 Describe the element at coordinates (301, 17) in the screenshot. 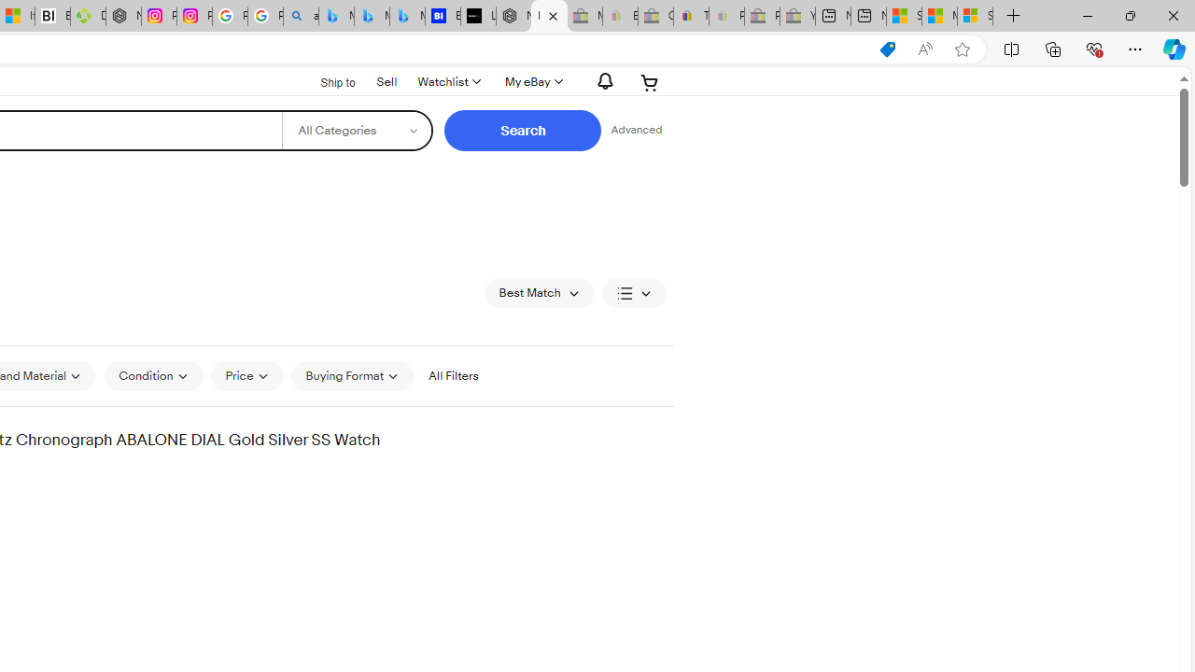

I see `alabama high school quarterback dies - Search` at that location.